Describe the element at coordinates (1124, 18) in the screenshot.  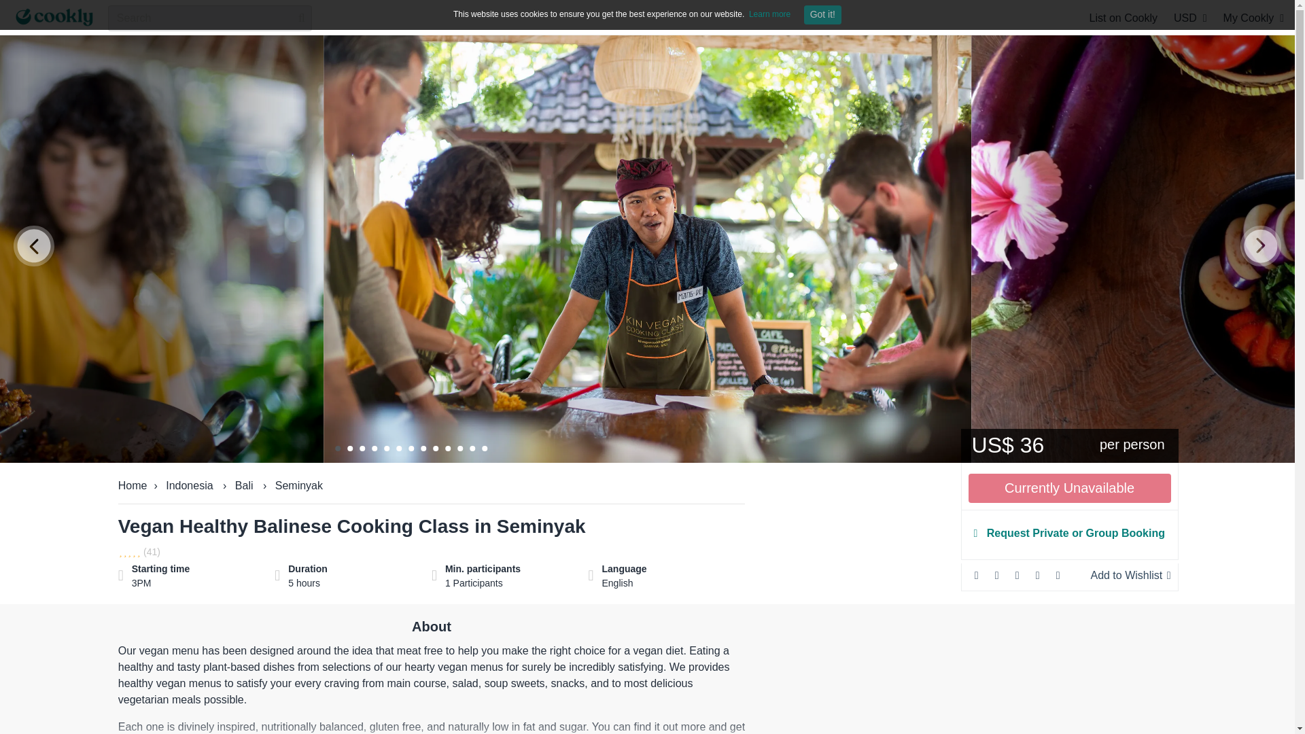
I see `List on Cookly` at that location.